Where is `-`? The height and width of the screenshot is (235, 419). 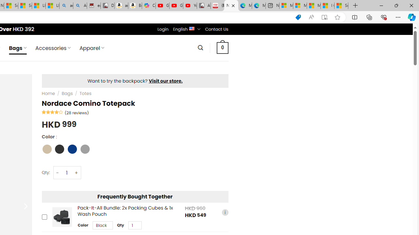
- is located at coordinates (58, 173).